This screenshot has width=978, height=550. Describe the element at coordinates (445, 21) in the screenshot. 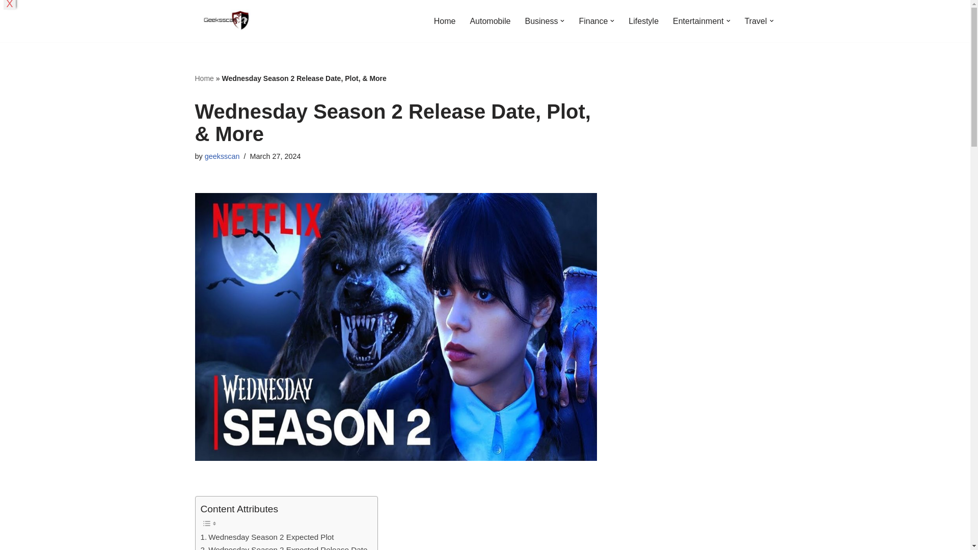

I see `Home` at that location.